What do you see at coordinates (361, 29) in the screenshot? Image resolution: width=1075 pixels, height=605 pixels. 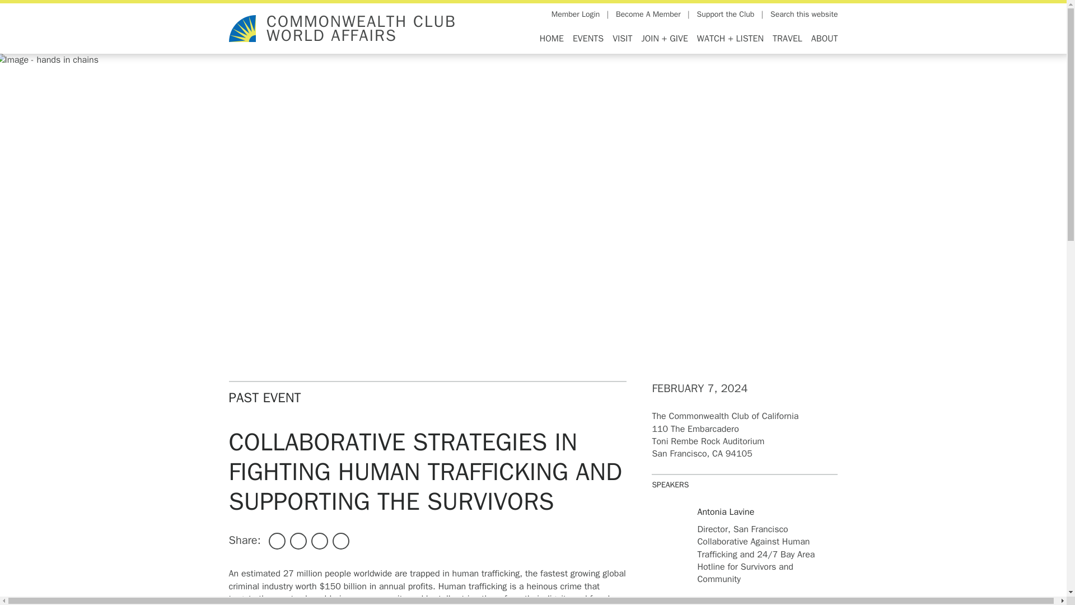 I see `COMMONWEALTH CLUB WORLD AFFAIRS` at bounding box center [361, 29].